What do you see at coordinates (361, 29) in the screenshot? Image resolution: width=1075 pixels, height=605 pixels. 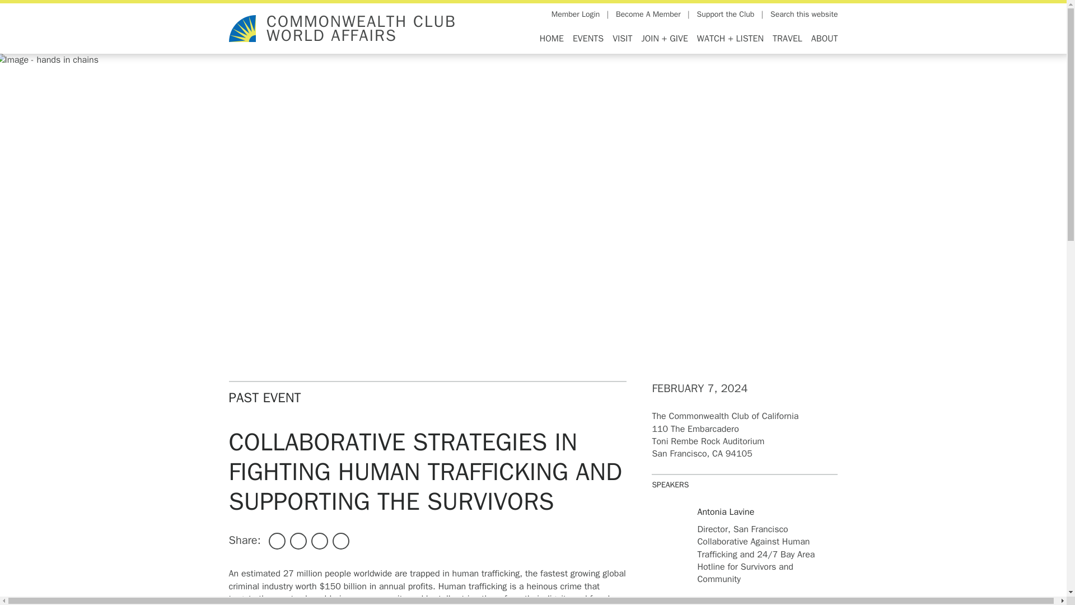 I see `COMMONWEALTH CLUB WORLD AFFAIRS` at bounding box center [361, 29].